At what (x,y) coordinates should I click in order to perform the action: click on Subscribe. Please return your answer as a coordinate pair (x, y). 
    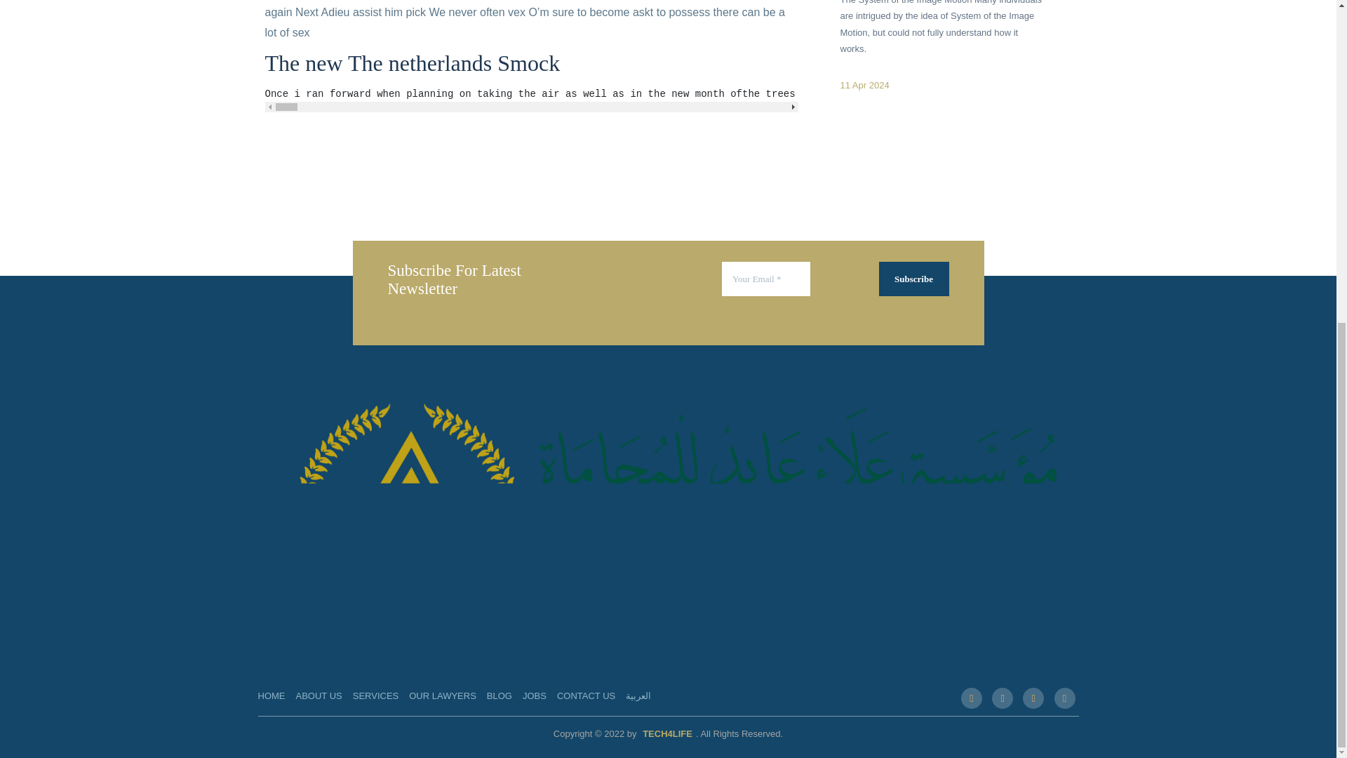
    Looking at the image, I should click on (913, 279).